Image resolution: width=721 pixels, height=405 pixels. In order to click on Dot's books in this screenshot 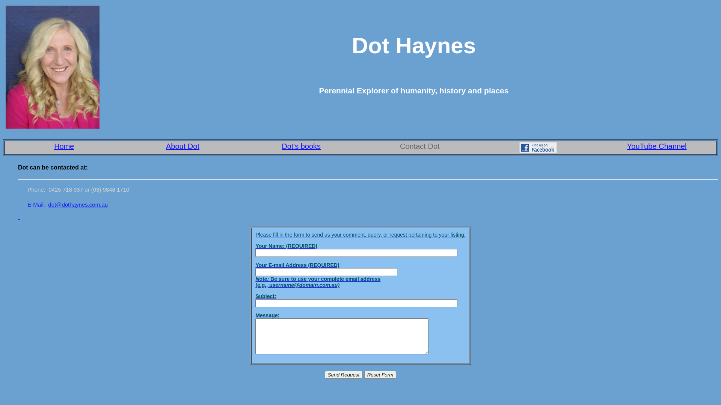, I will do `click(301, 146)`.